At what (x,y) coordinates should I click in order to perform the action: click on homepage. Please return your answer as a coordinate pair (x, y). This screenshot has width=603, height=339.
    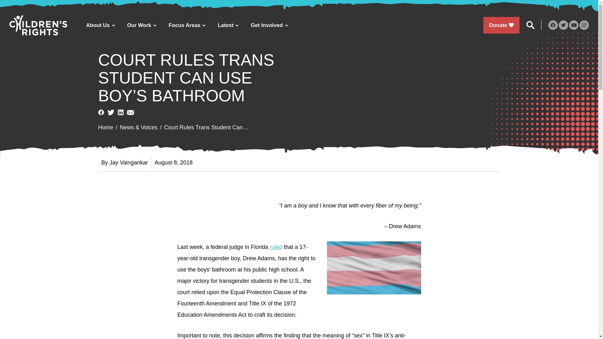
    Looking at the image, I should click on (38, 25).